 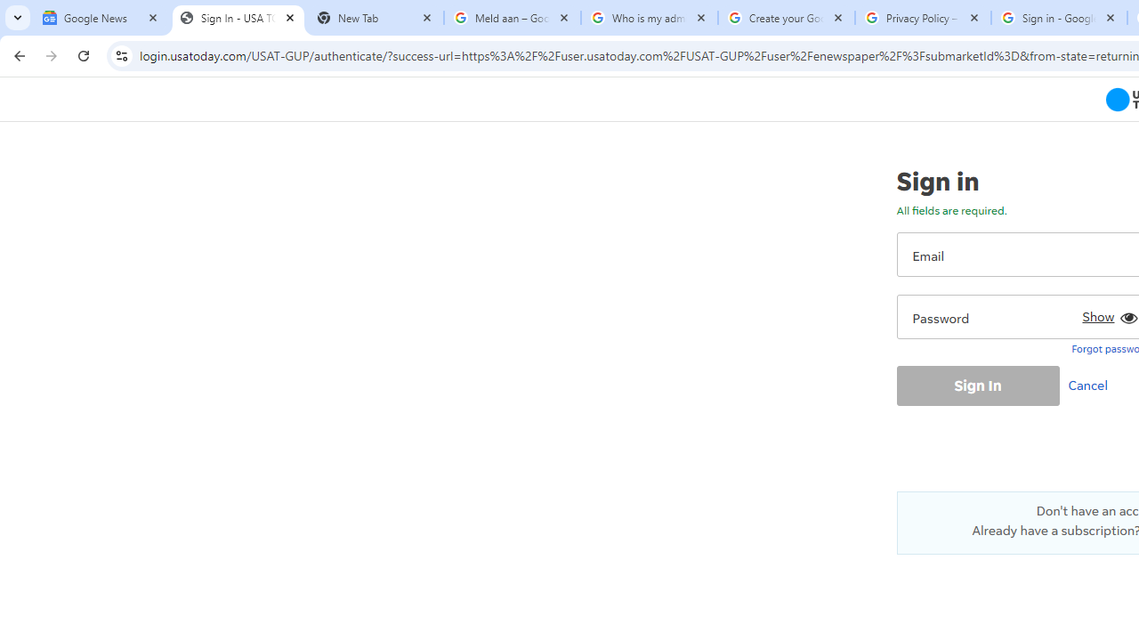 What do you see at coordinates (650, 18) in the screenshot?
I see `Who is my administrator? - Google Account Help` at bounding box center [650, 18].